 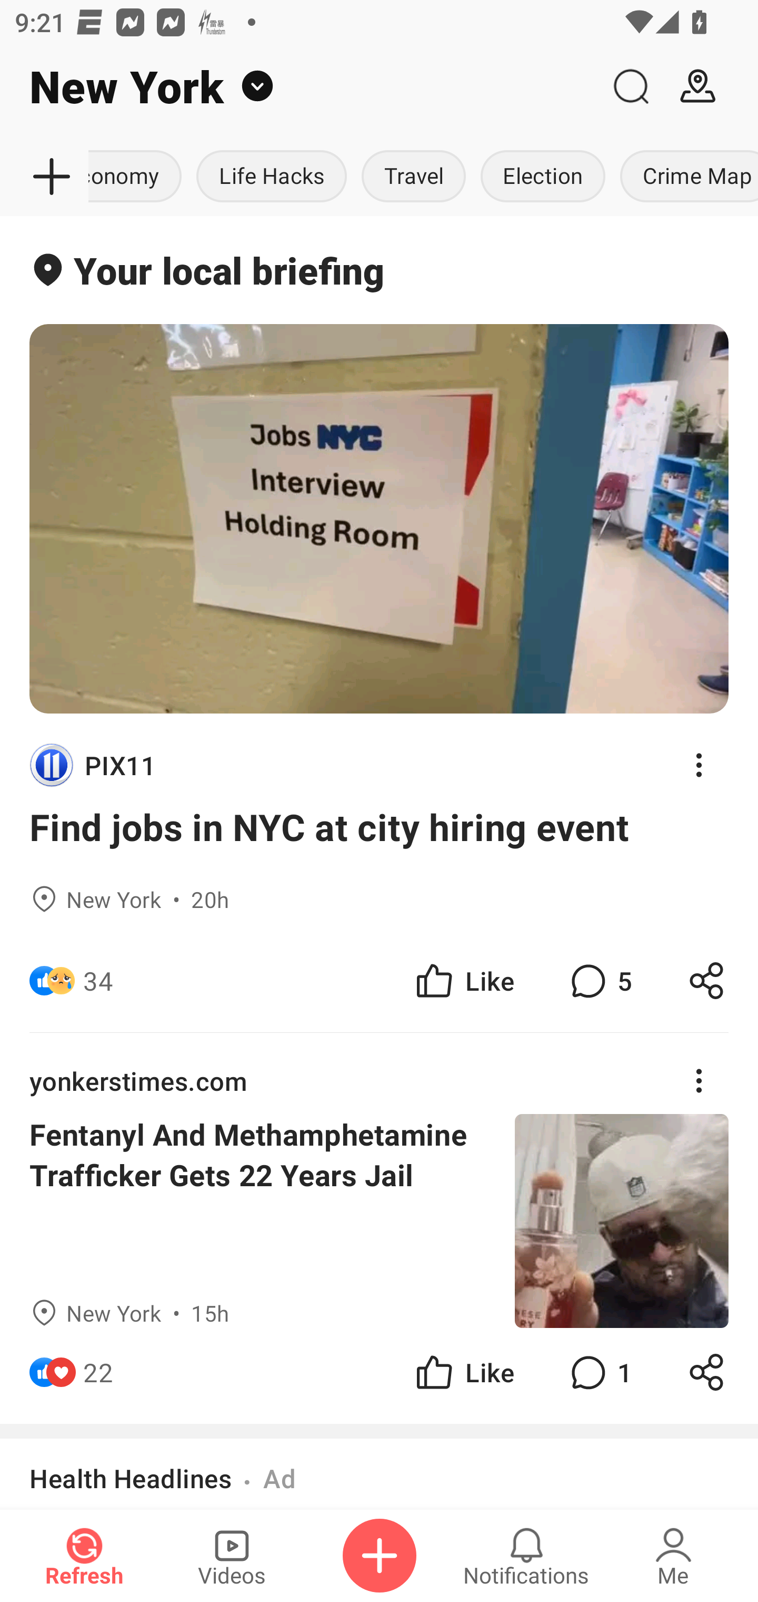 What do you see at coordinates (599, 981) in the screenshot?
I see `5` at bounding box center [599, 981].